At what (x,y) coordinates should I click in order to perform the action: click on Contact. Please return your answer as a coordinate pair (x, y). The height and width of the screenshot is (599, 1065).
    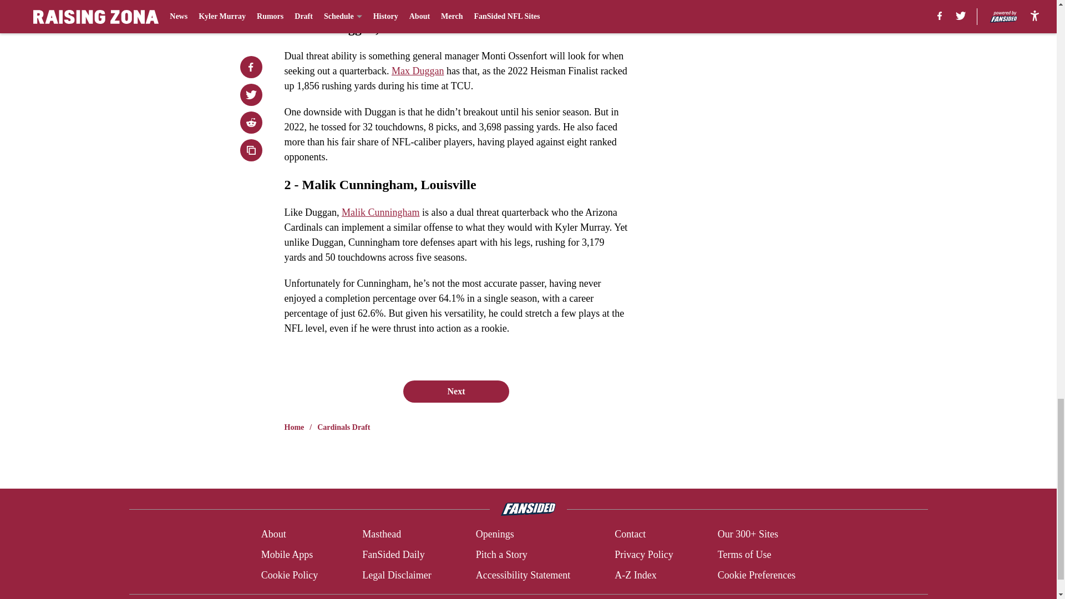
    Looking at the image, I should click on (630, 535).